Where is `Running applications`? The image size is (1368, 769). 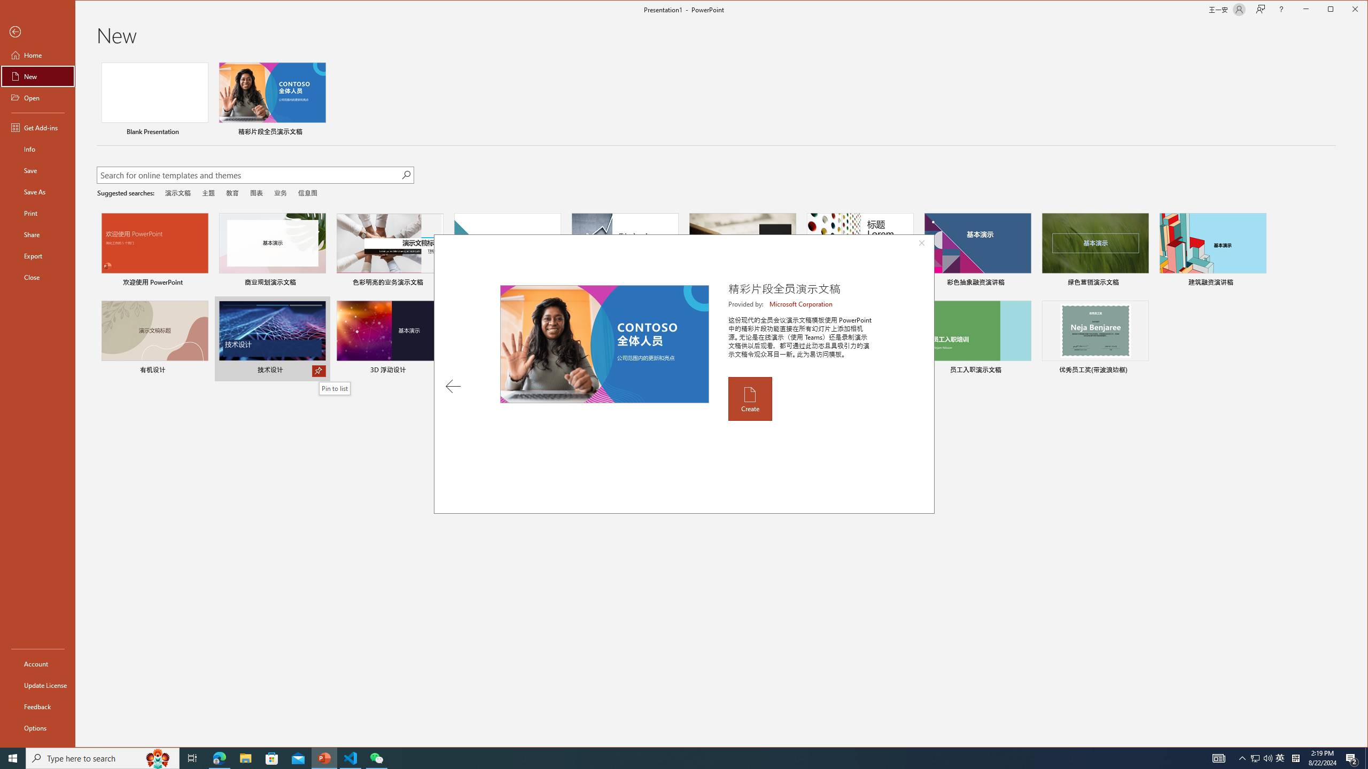 Running applications is located at coordinates (665, 758).